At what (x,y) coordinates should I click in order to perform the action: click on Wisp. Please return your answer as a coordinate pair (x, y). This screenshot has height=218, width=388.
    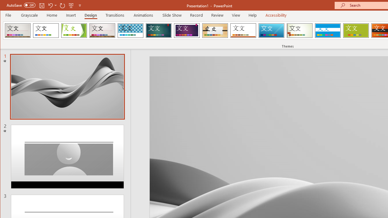
    Looking at the image, I should click on (299, 30).